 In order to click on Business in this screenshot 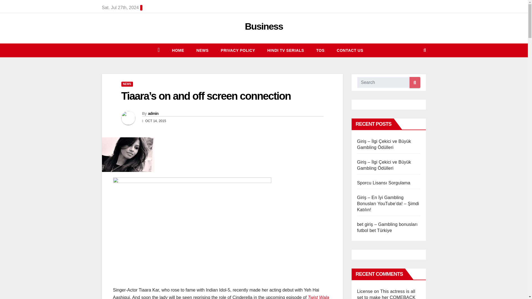, I will do `click(264, 26)`.